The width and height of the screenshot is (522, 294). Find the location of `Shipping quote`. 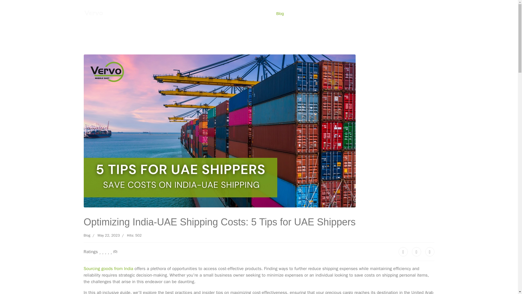

Shipping quote is located at coordinates (204, 14).